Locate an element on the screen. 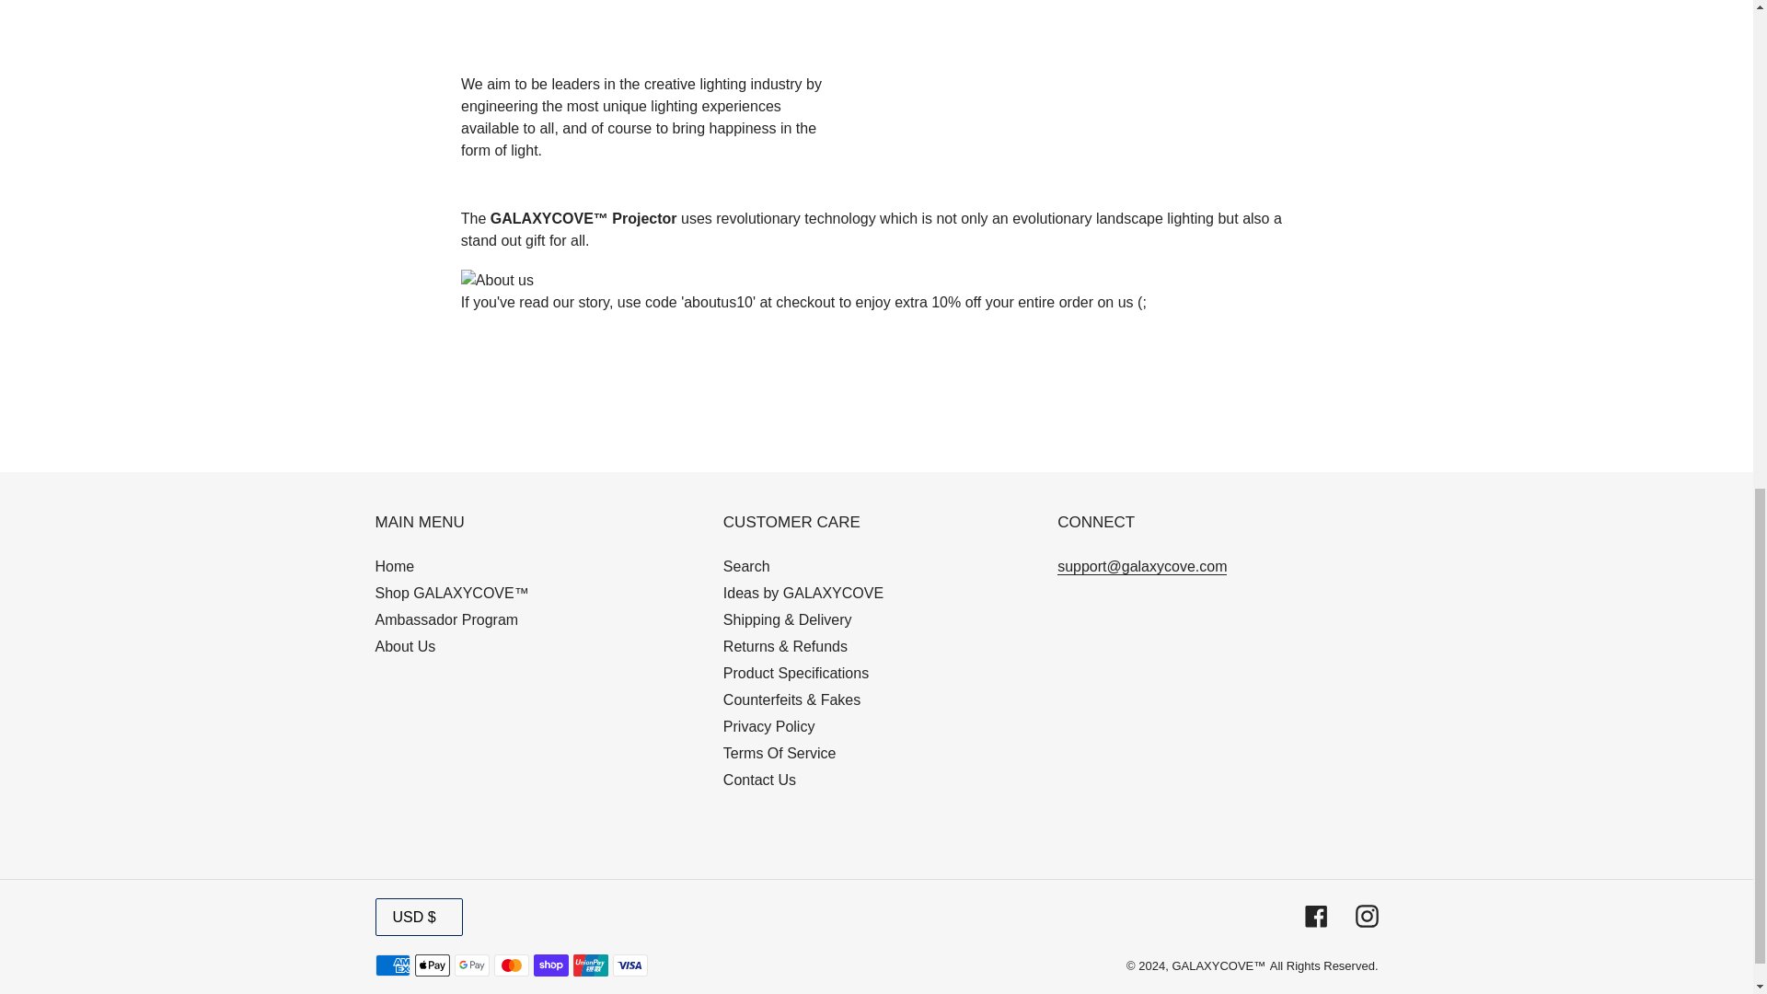 The image size is (1767, 994). About Us is located at coordinates (405, 646).